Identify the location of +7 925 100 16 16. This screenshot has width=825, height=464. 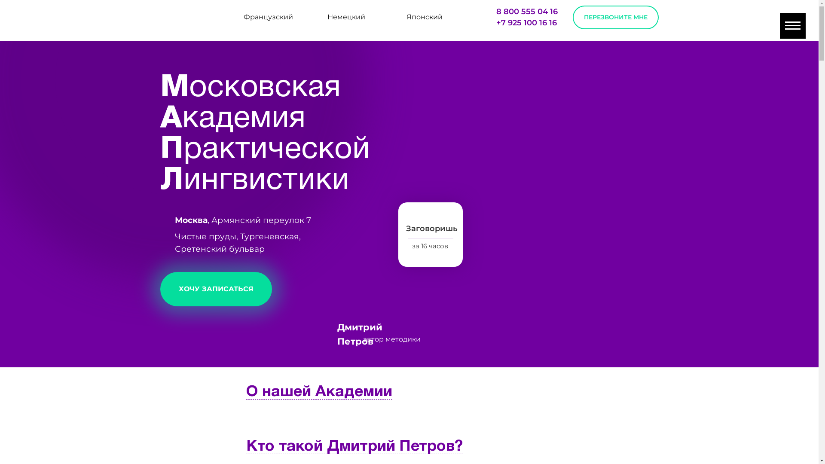
(526, 23).